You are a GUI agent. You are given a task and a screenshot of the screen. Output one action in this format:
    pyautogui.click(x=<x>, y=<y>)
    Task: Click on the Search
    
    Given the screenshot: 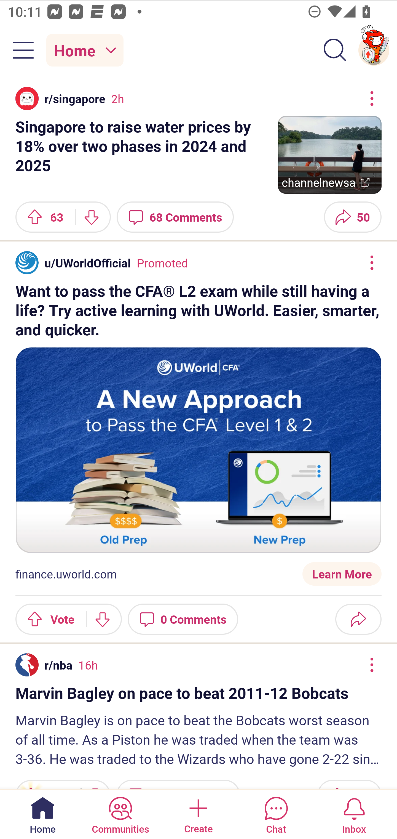 What is the action you would take?
    pyautogui.click(x=335, y=50)
    